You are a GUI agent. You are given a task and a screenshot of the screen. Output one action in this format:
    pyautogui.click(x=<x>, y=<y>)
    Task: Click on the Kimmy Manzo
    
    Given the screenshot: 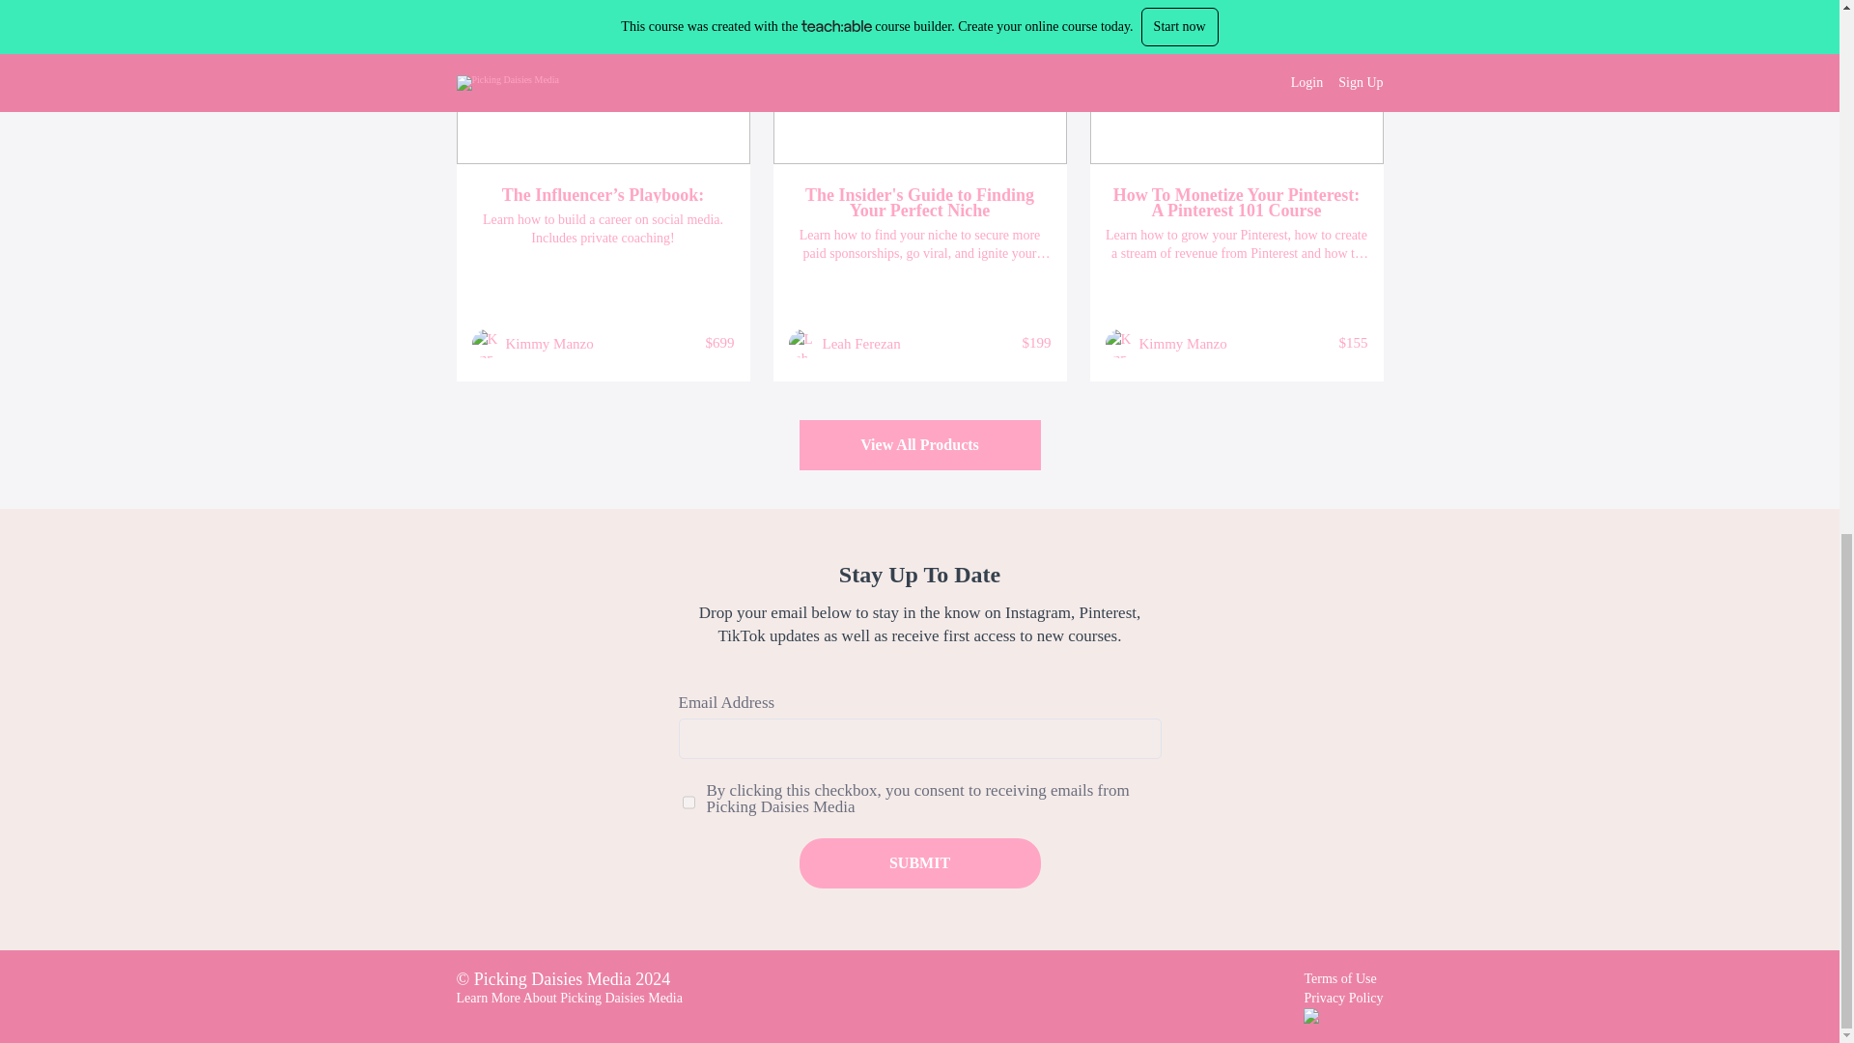 What is the action you would take?
    pyautogui.click(x=1184, y=344)
    